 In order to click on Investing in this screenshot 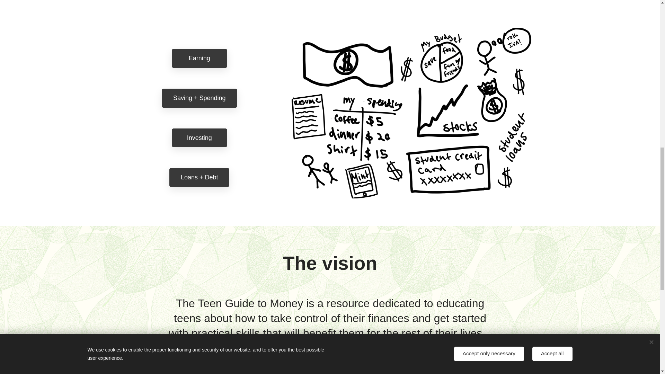, I will do `click(199, 138)`.